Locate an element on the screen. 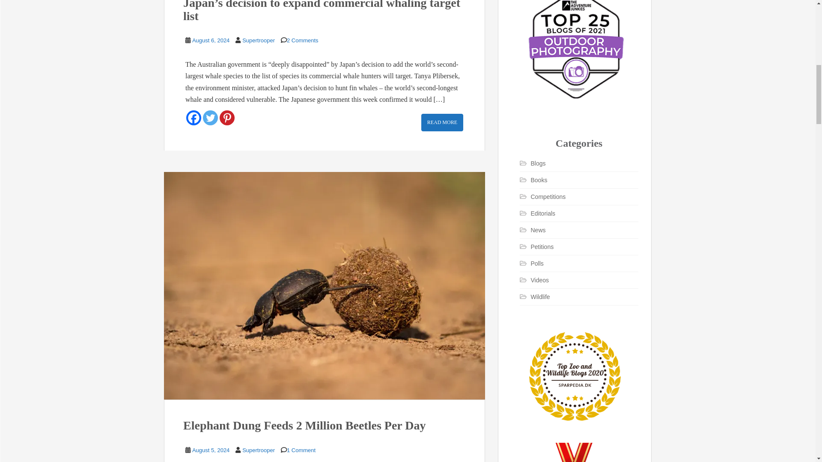  Twitter is located at coordinates (210, 118).